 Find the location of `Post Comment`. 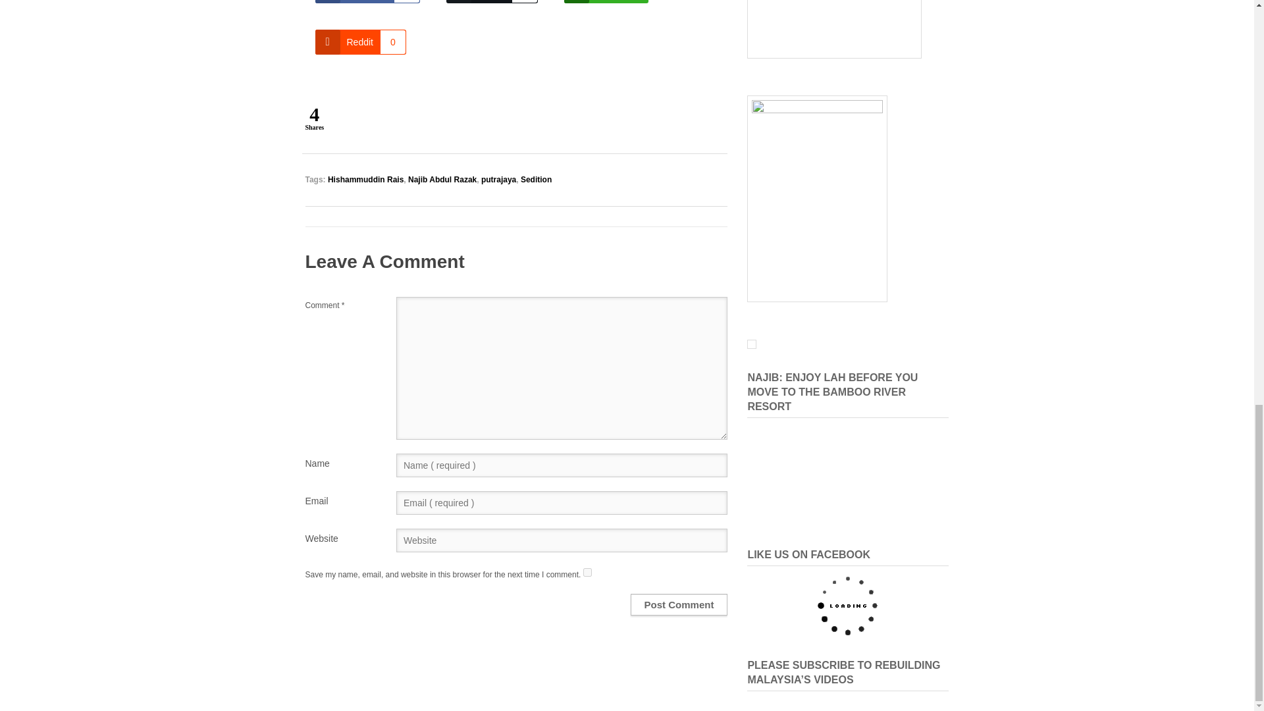

Post Comment is located at coordinates (587, 571).